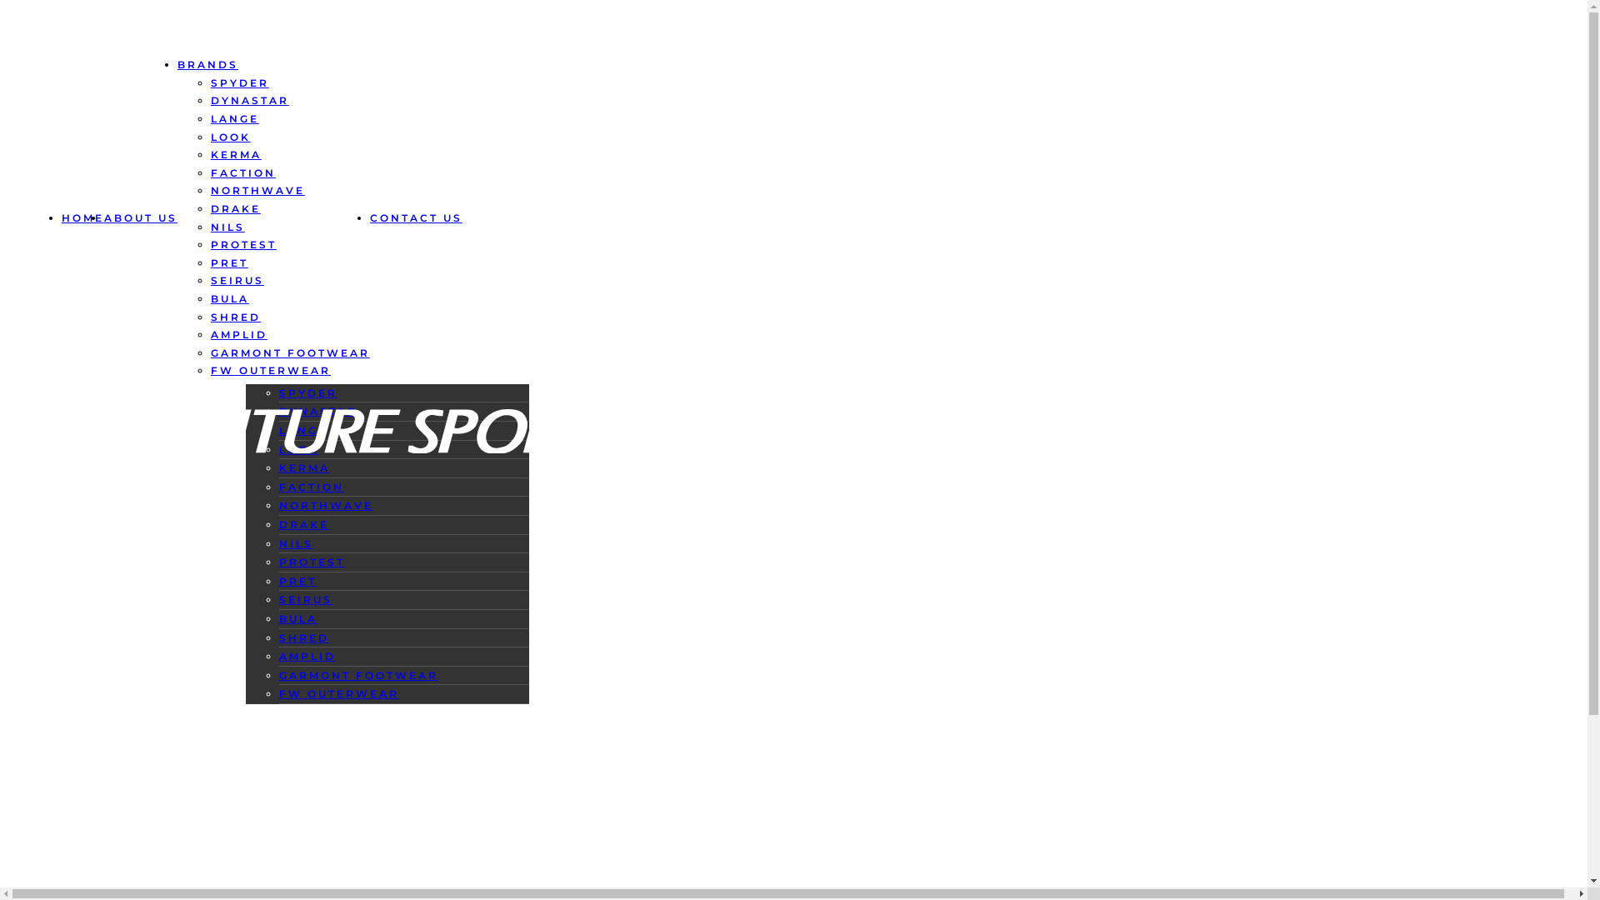 This screenshot has width=1600, height=900. Describe the element at coordinates (236, 208) in the screenshot. I see `DRAKE` at that location.